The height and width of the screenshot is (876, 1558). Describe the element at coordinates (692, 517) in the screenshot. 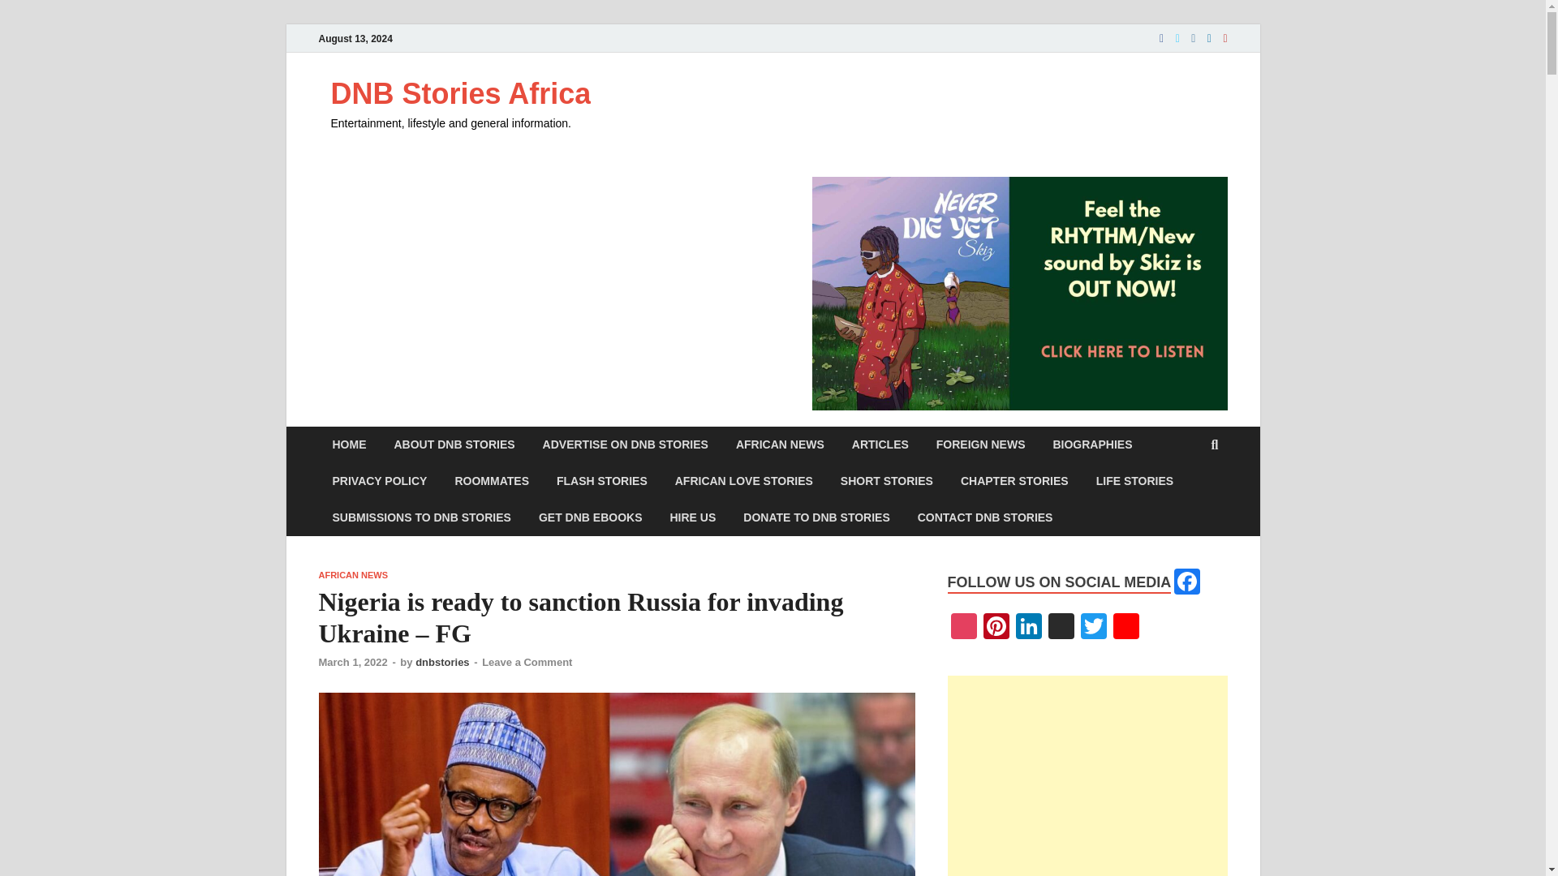

I see `HIRE US` at that location.